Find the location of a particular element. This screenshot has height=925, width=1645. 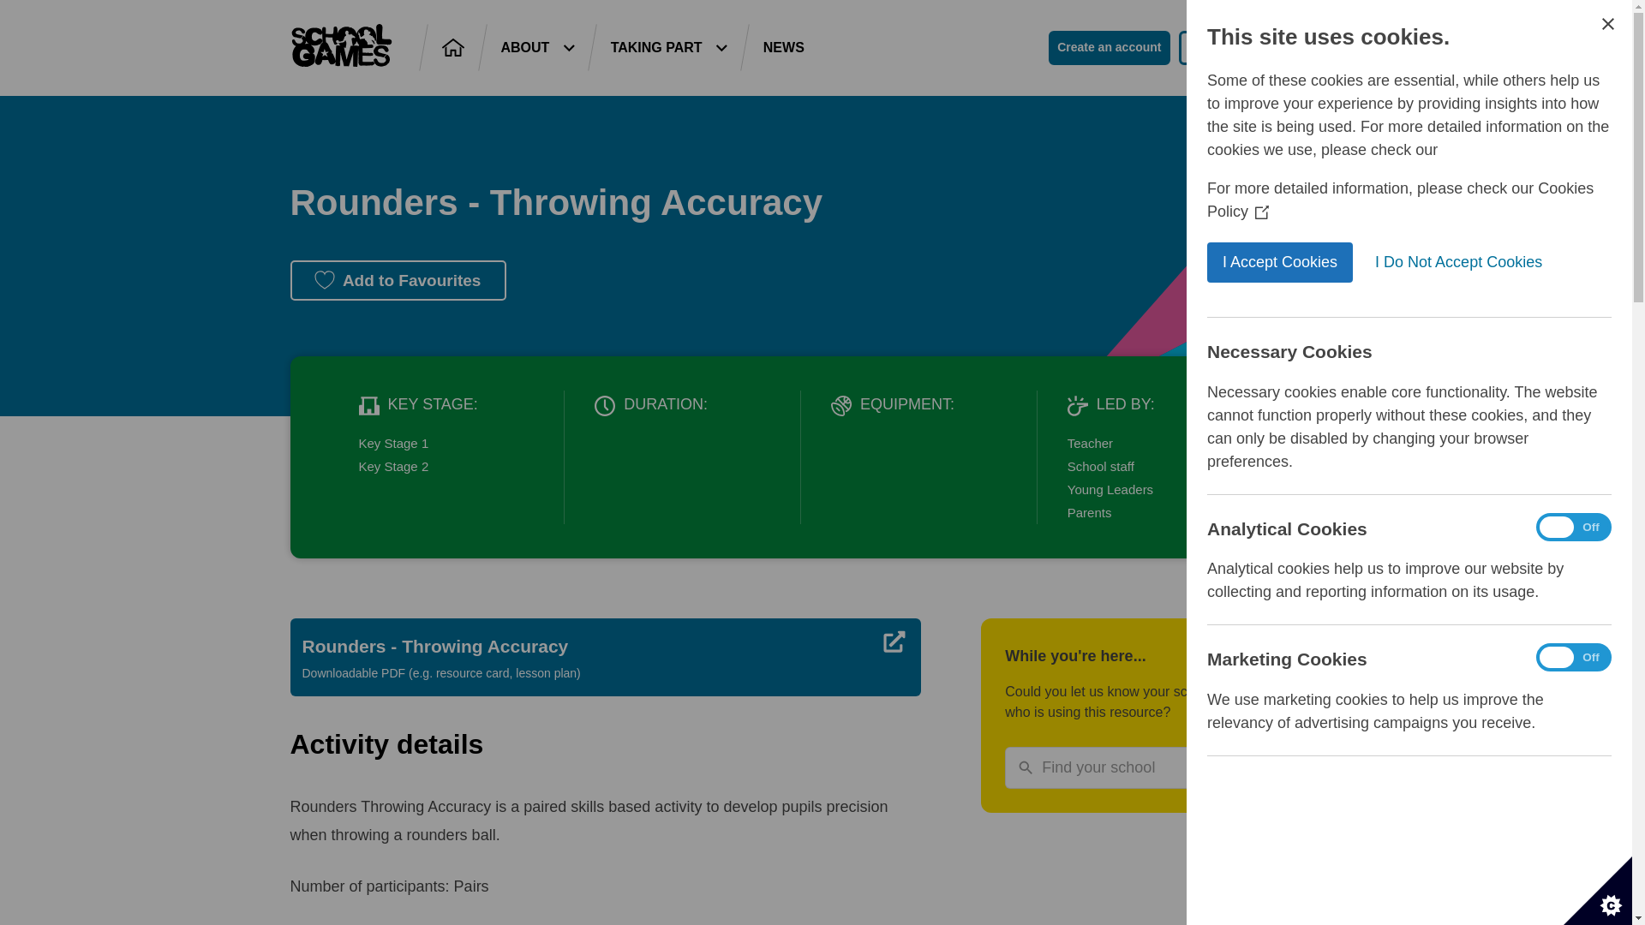

Link icon is located at coordinates (896, 642).